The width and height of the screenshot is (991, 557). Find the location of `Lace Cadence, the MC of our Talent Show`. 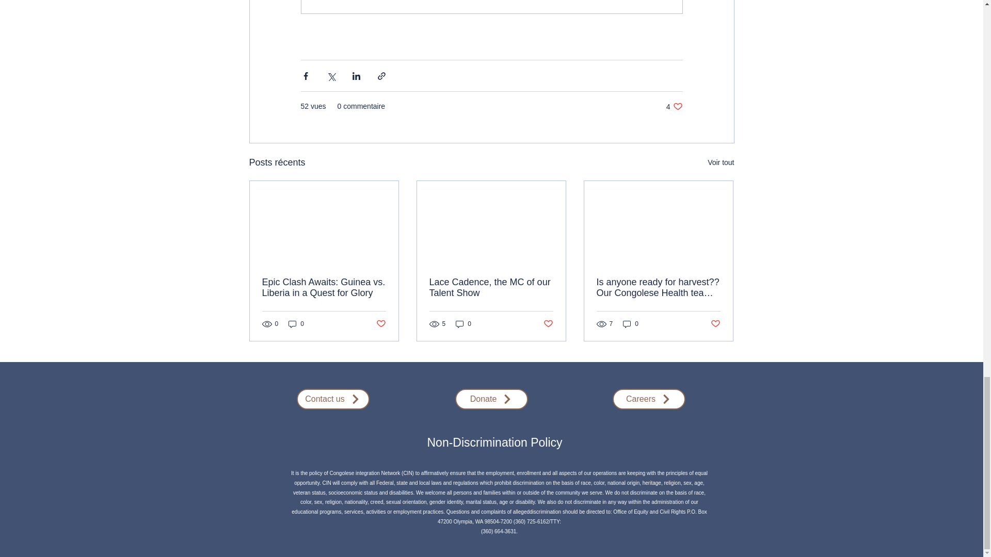

Lace Cadence, the MC of our Talent Show is located at coordinates (324, 287).